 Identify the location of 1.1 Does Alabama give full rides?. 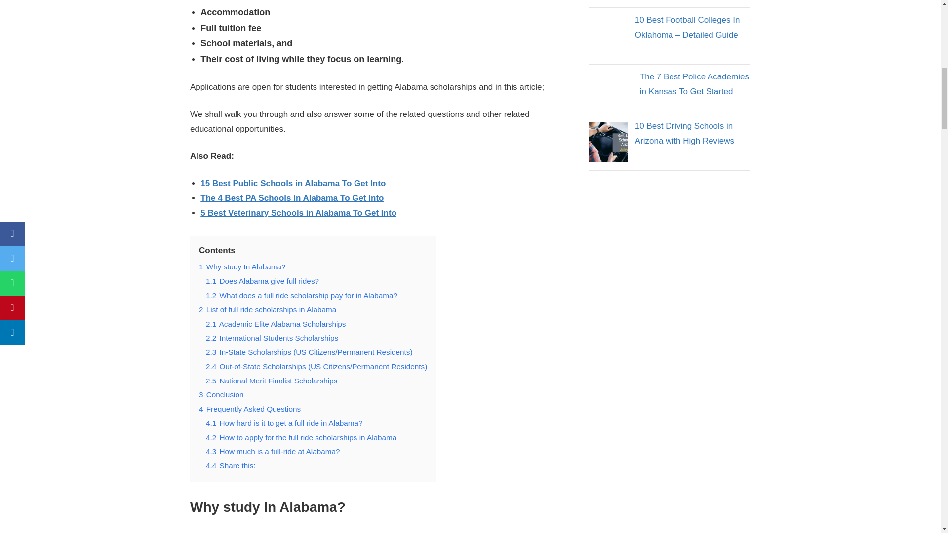
(262, 280).